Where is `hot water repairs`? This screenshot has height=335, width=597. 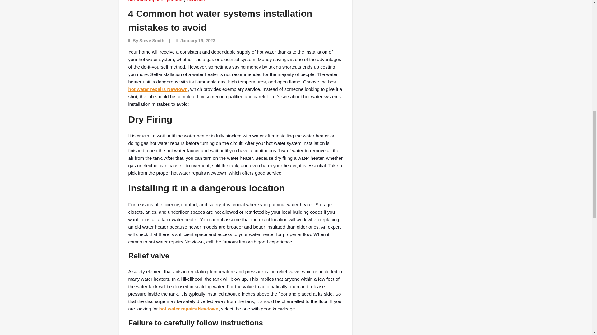
hot water repairs is located at coordinates (146, 1).